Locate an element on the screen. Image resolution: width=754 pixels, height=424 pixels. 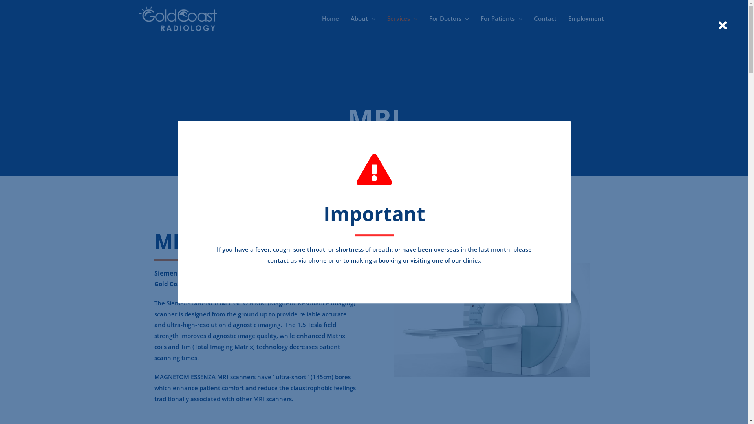
For Patients is located at coordinates (501, 18).